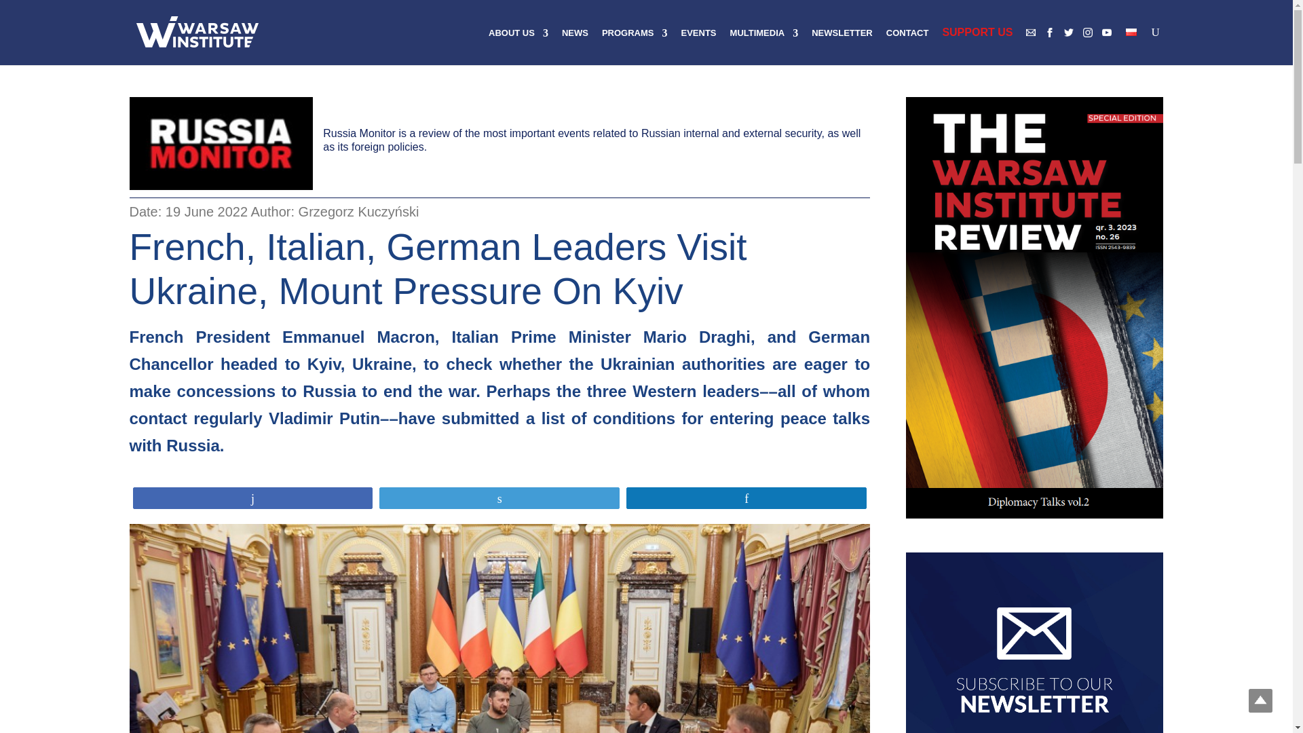 The height and width of the screenshot is (733, 1303). What do you see at coordinates (1049, 33) in the screenshot?
I see `FACEBOOK` at bounding box center [1049, 33].